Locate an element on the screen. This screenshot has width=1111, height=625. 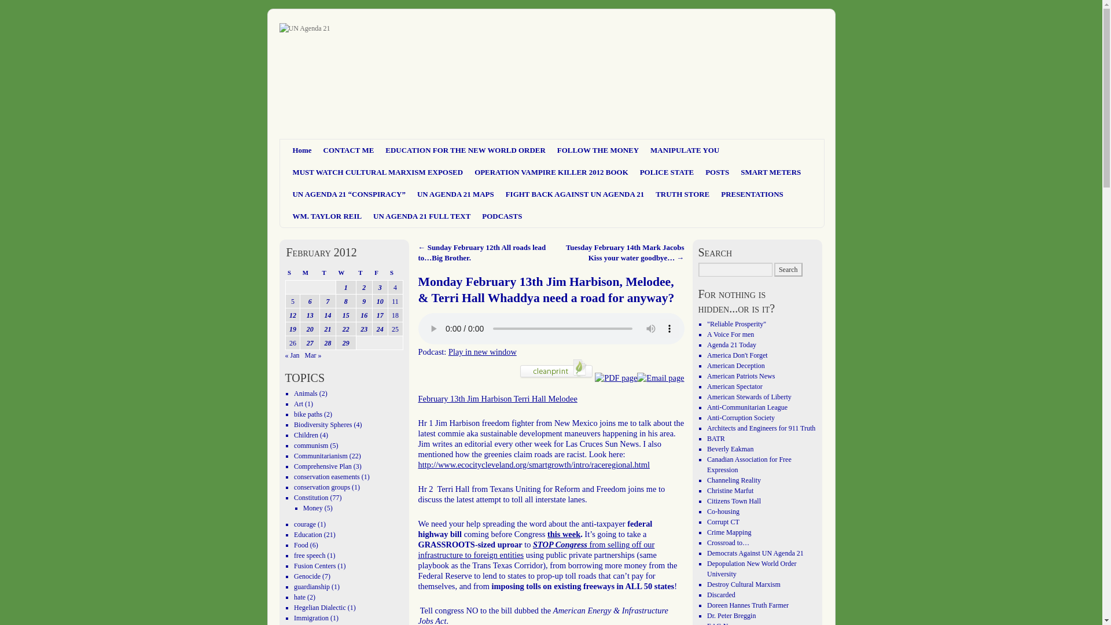
EDUCATION FOR THE NEW WORLD ORDER is located at coordinates (465, 150).